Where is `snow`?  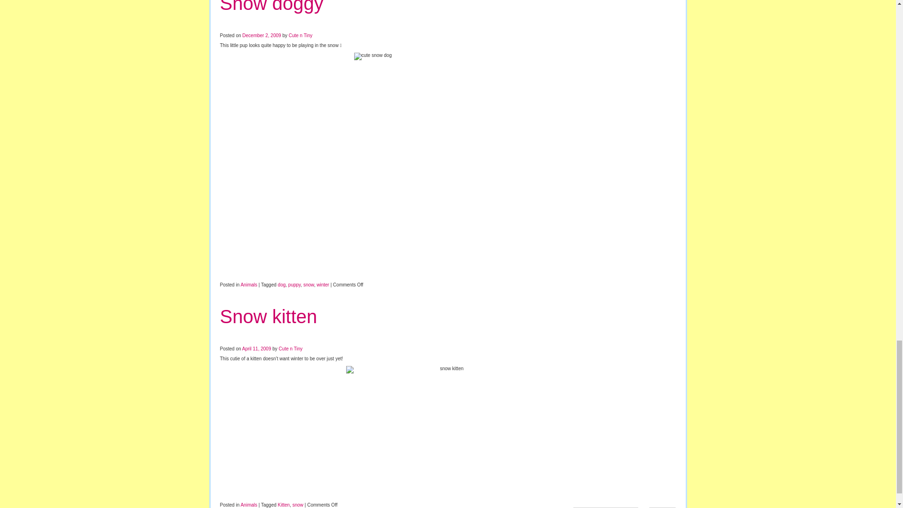 snow is located at coordinates (309, 285).